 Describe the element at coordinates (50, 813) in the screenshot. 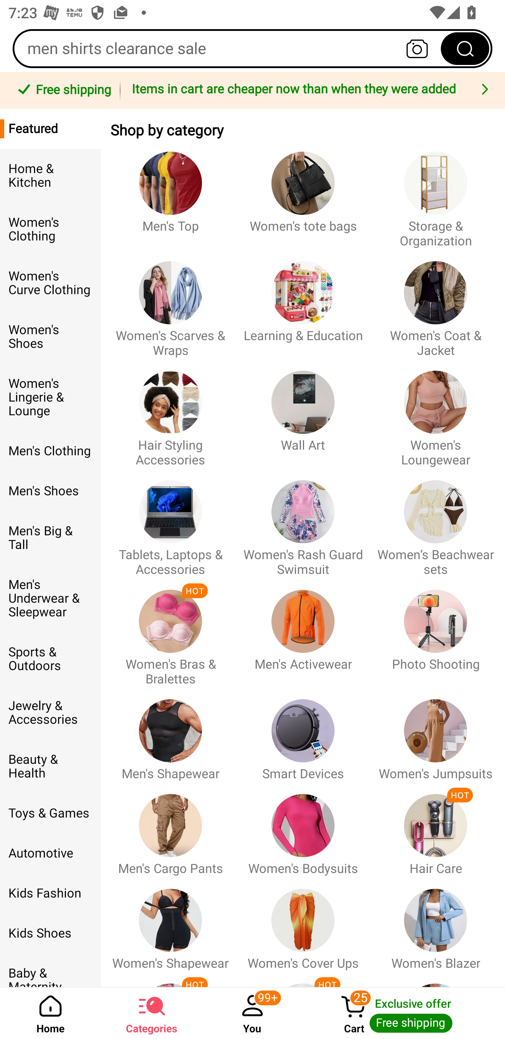

I see `Toys & Games` at that location.